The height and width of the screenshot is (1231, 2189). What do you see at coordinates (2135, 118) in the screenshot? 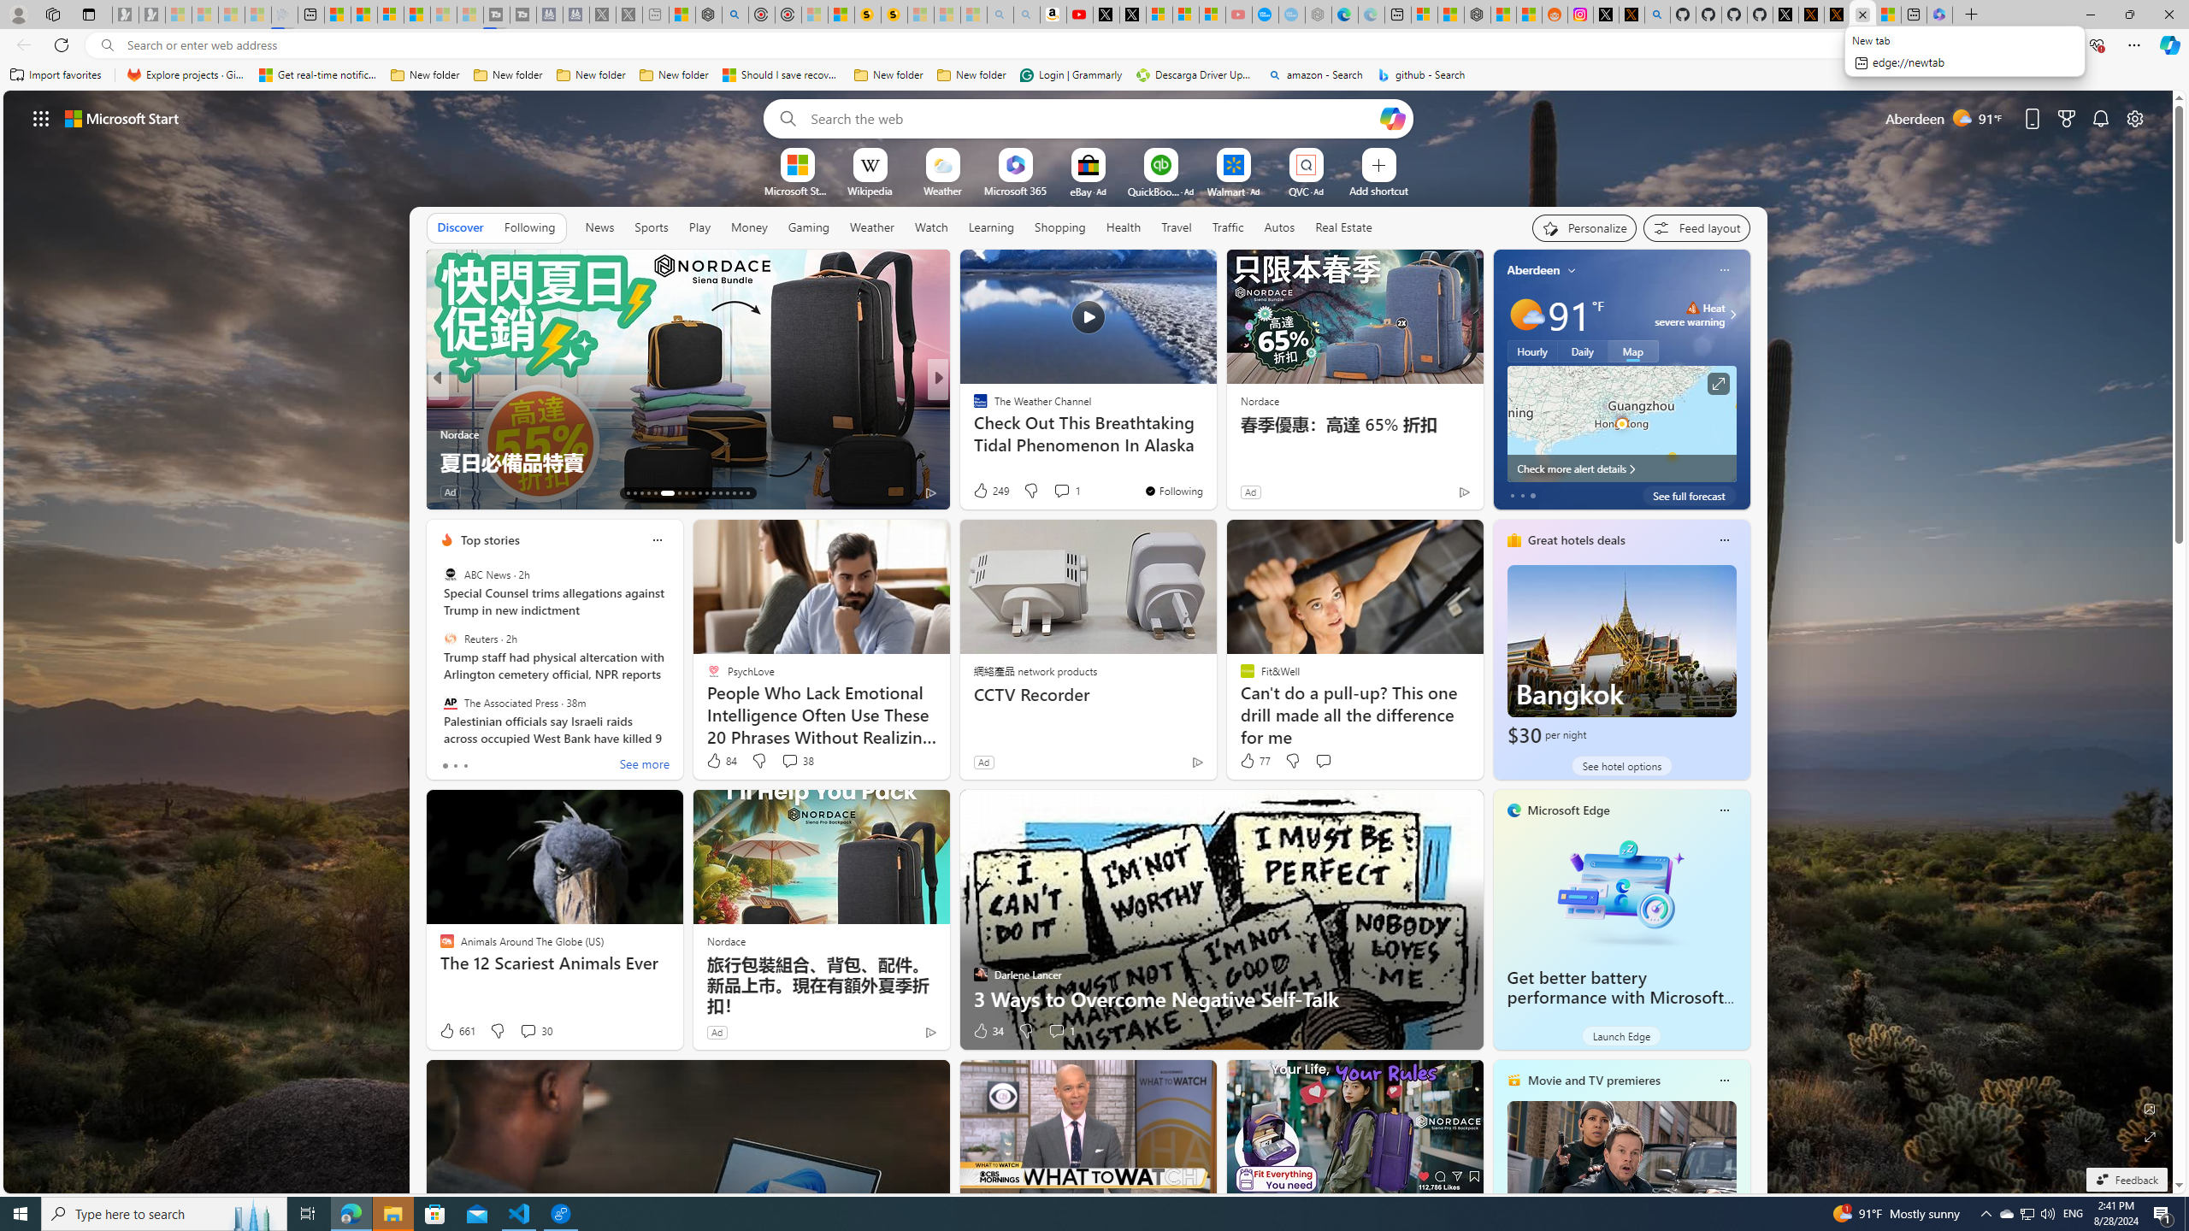
I see `Page settings` at bounding box center [2135, 118].